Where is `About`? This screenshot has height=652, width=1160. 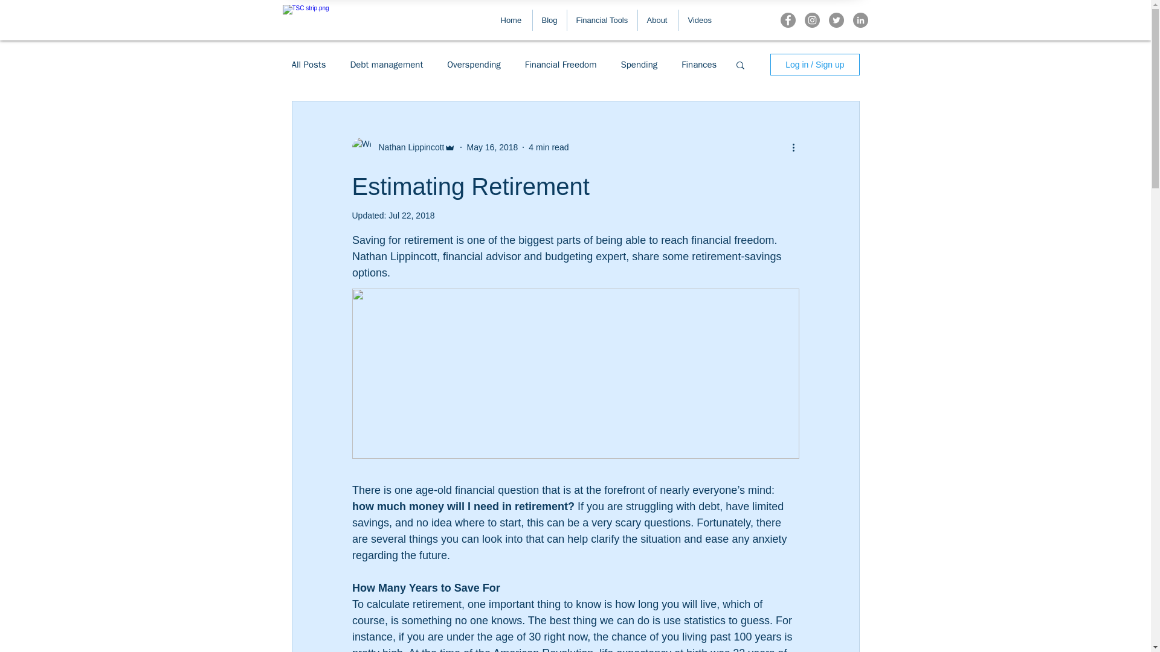
About is located at coordinates (659, 20).